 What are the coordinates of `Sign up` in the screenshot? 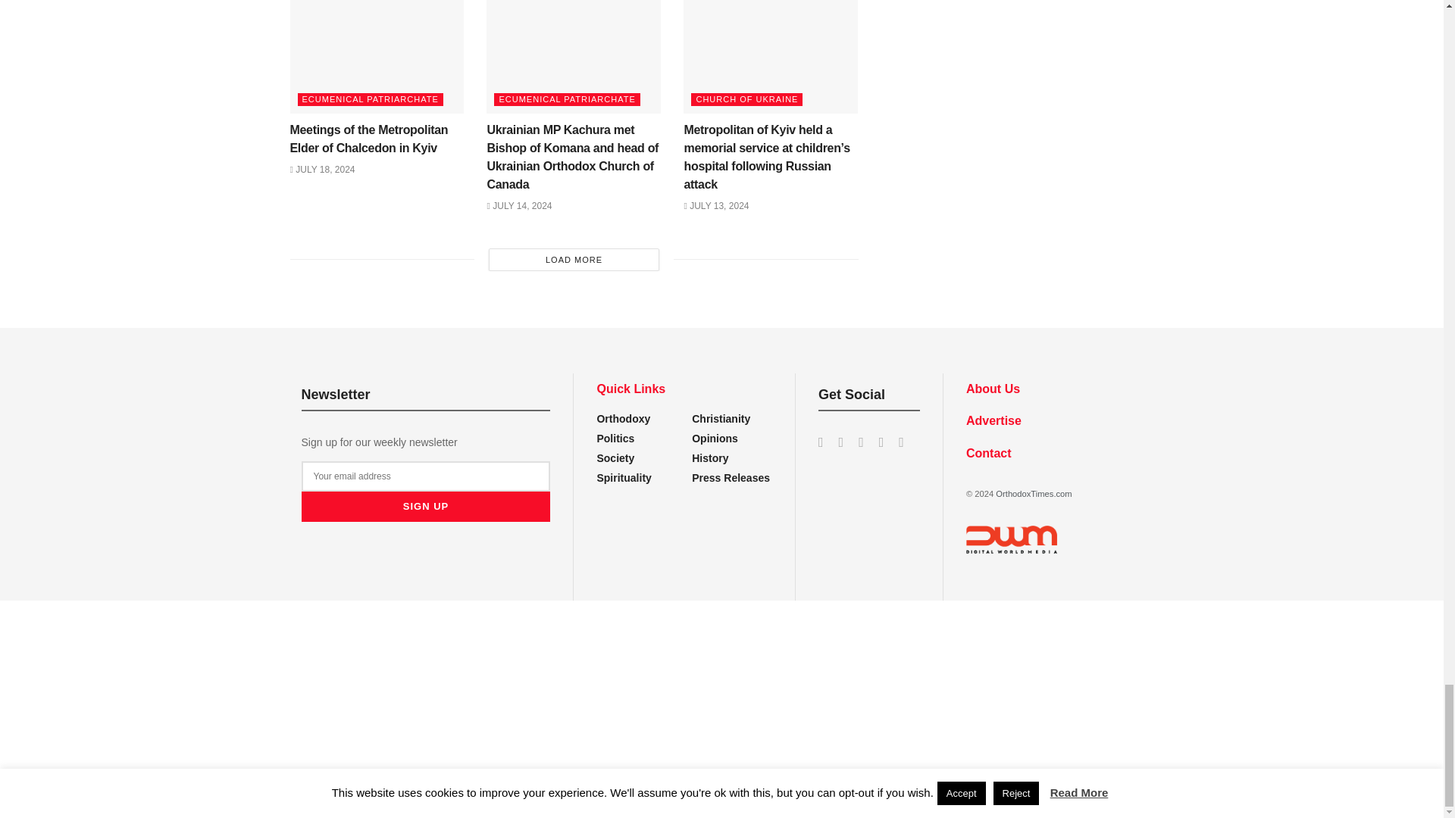 It's located at (426, 507).